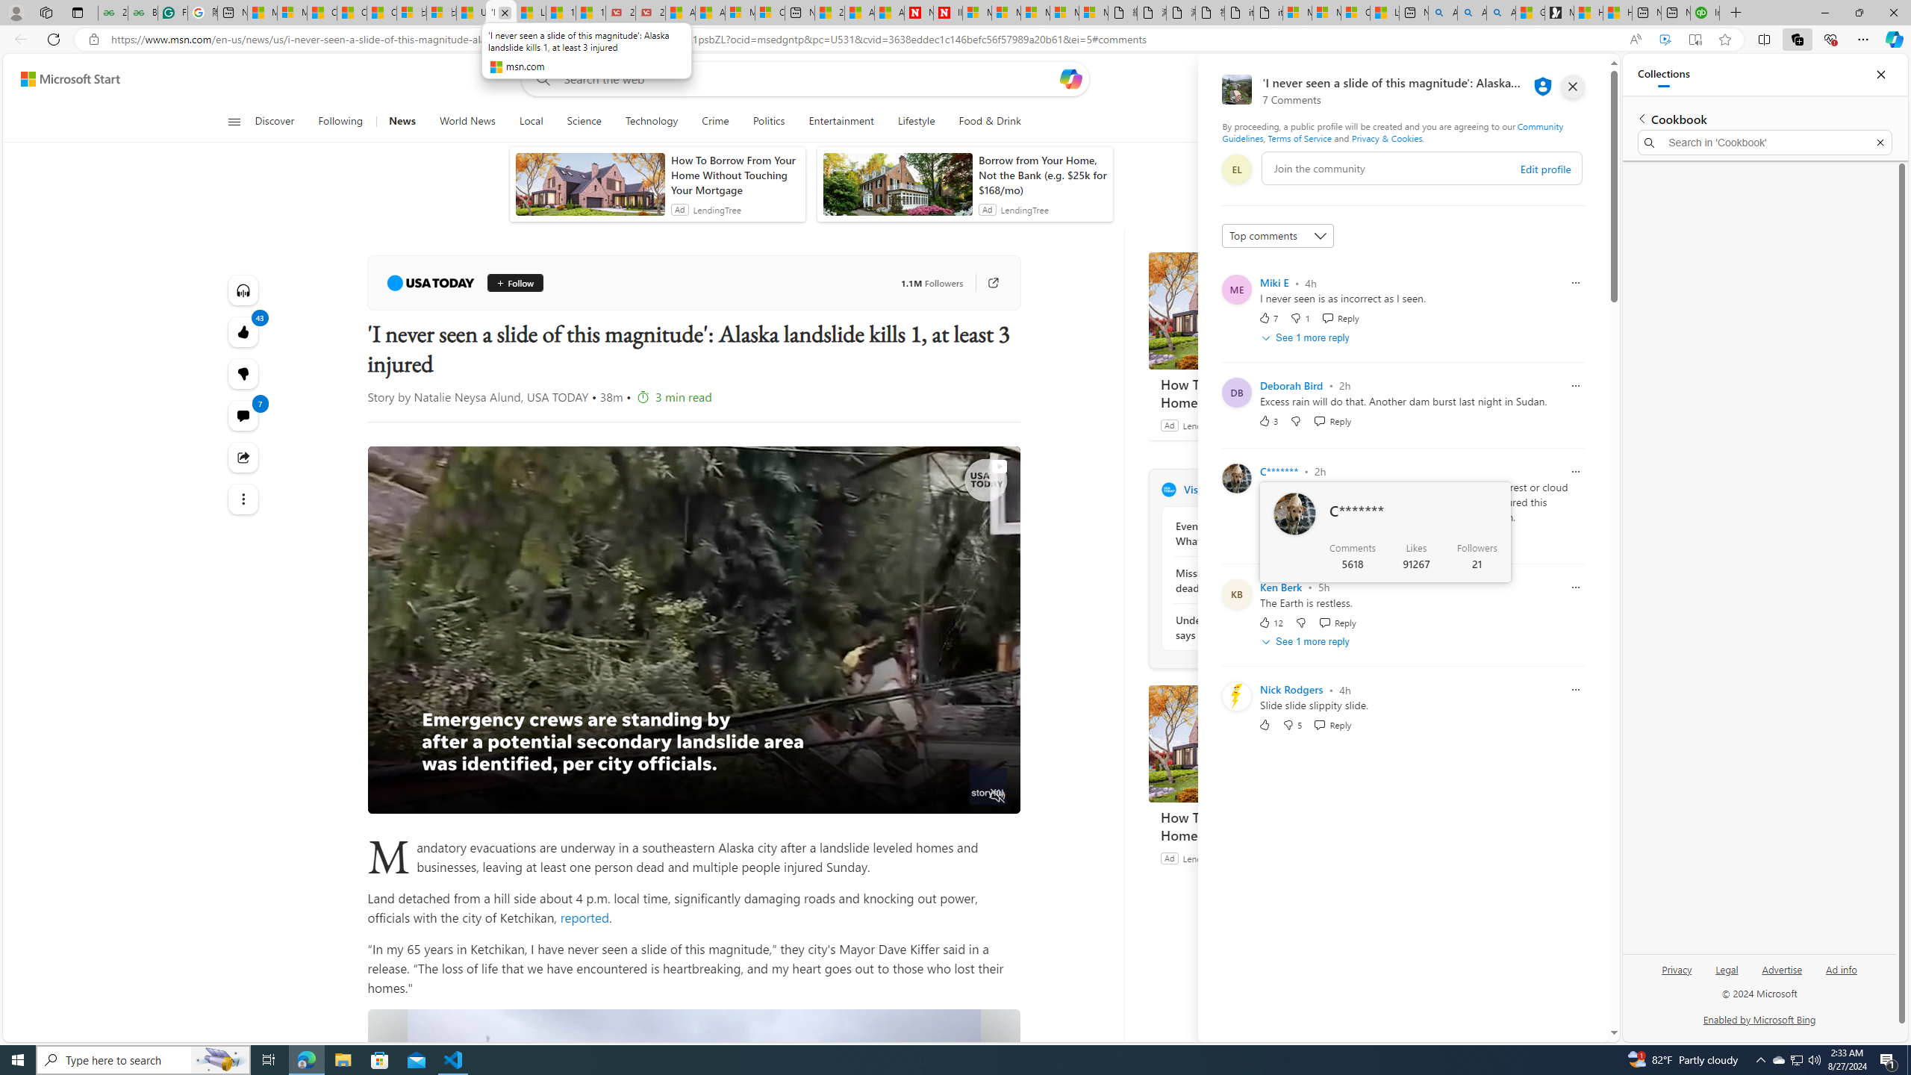 The image size is (1911, 1075). Describe the element at coordinates (1391, 131) in the screenshot. I see `Community Guidelines` at that location.